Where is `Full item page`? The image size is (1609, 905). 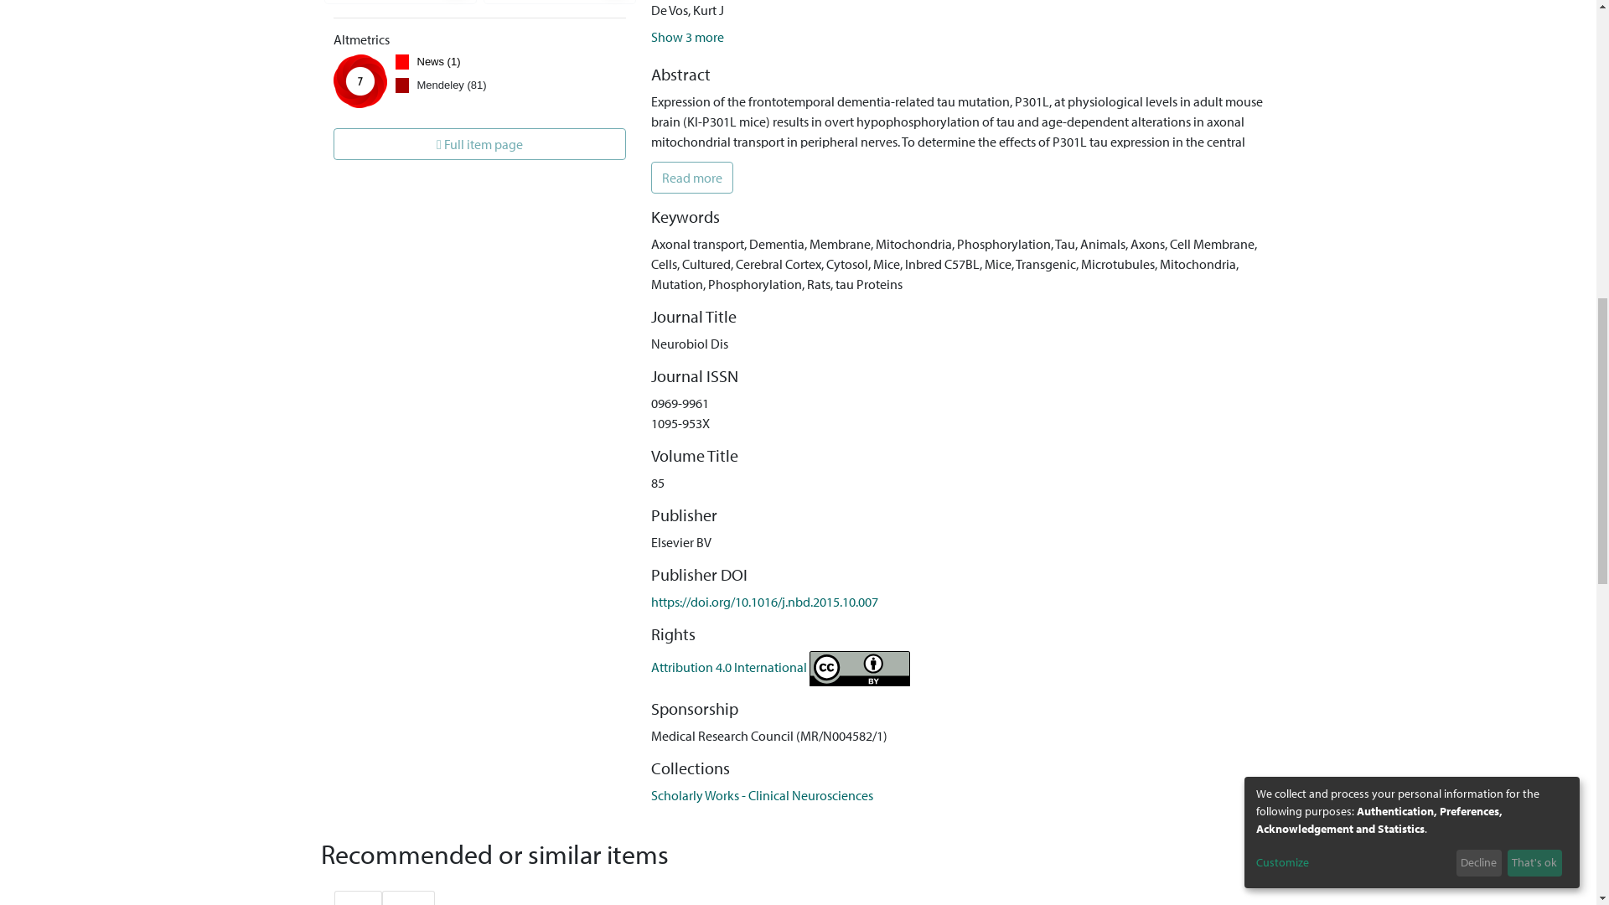 Full item page is located at coordinates (479, 144).